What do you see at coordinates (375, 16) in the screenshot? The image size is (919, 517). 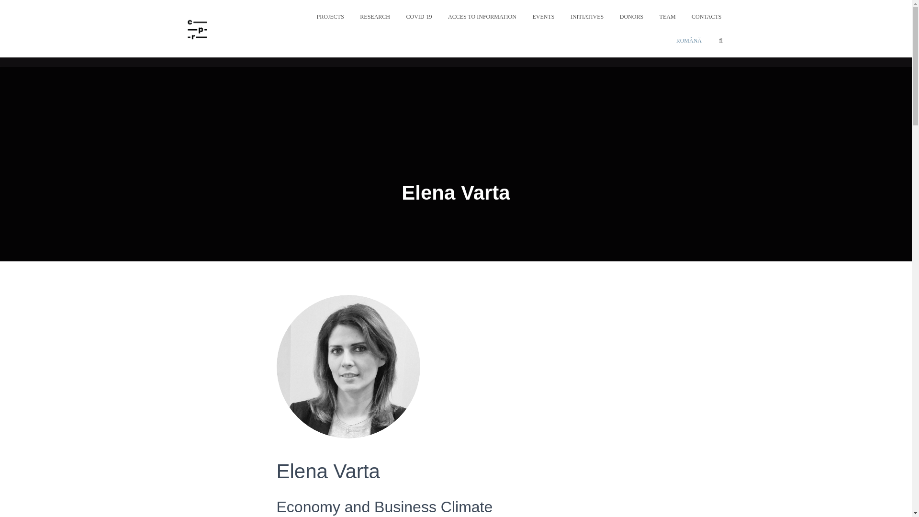 I see `RESEARCH` at bounding box center [375, 16].